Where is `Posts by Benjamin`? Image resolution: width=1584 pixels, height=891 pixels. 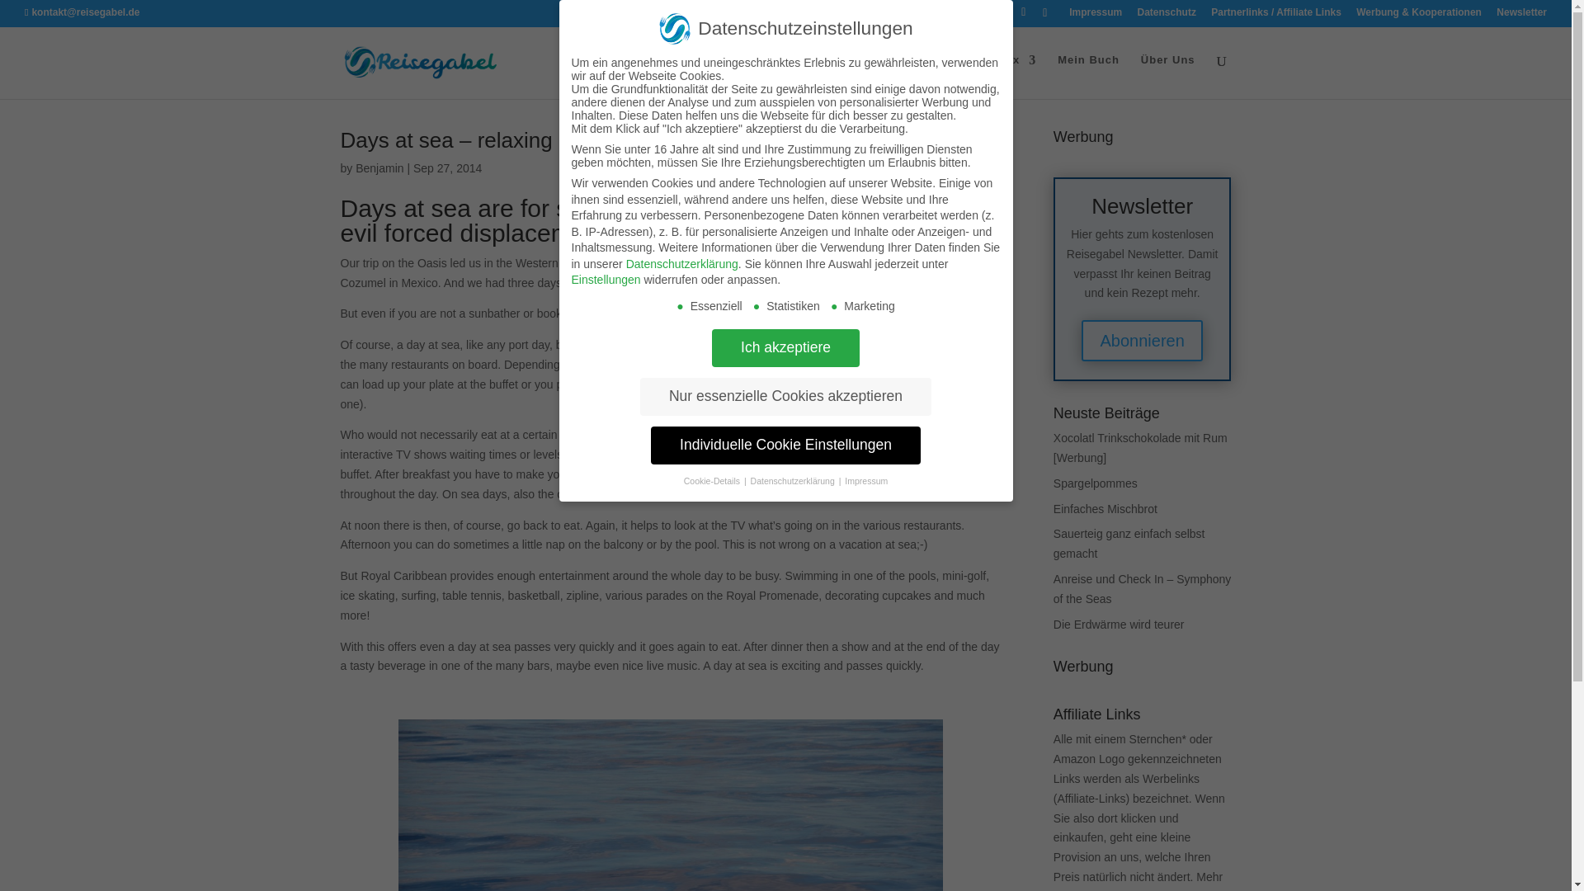 Posts by Benjamin is located at coordinates (379, 167).